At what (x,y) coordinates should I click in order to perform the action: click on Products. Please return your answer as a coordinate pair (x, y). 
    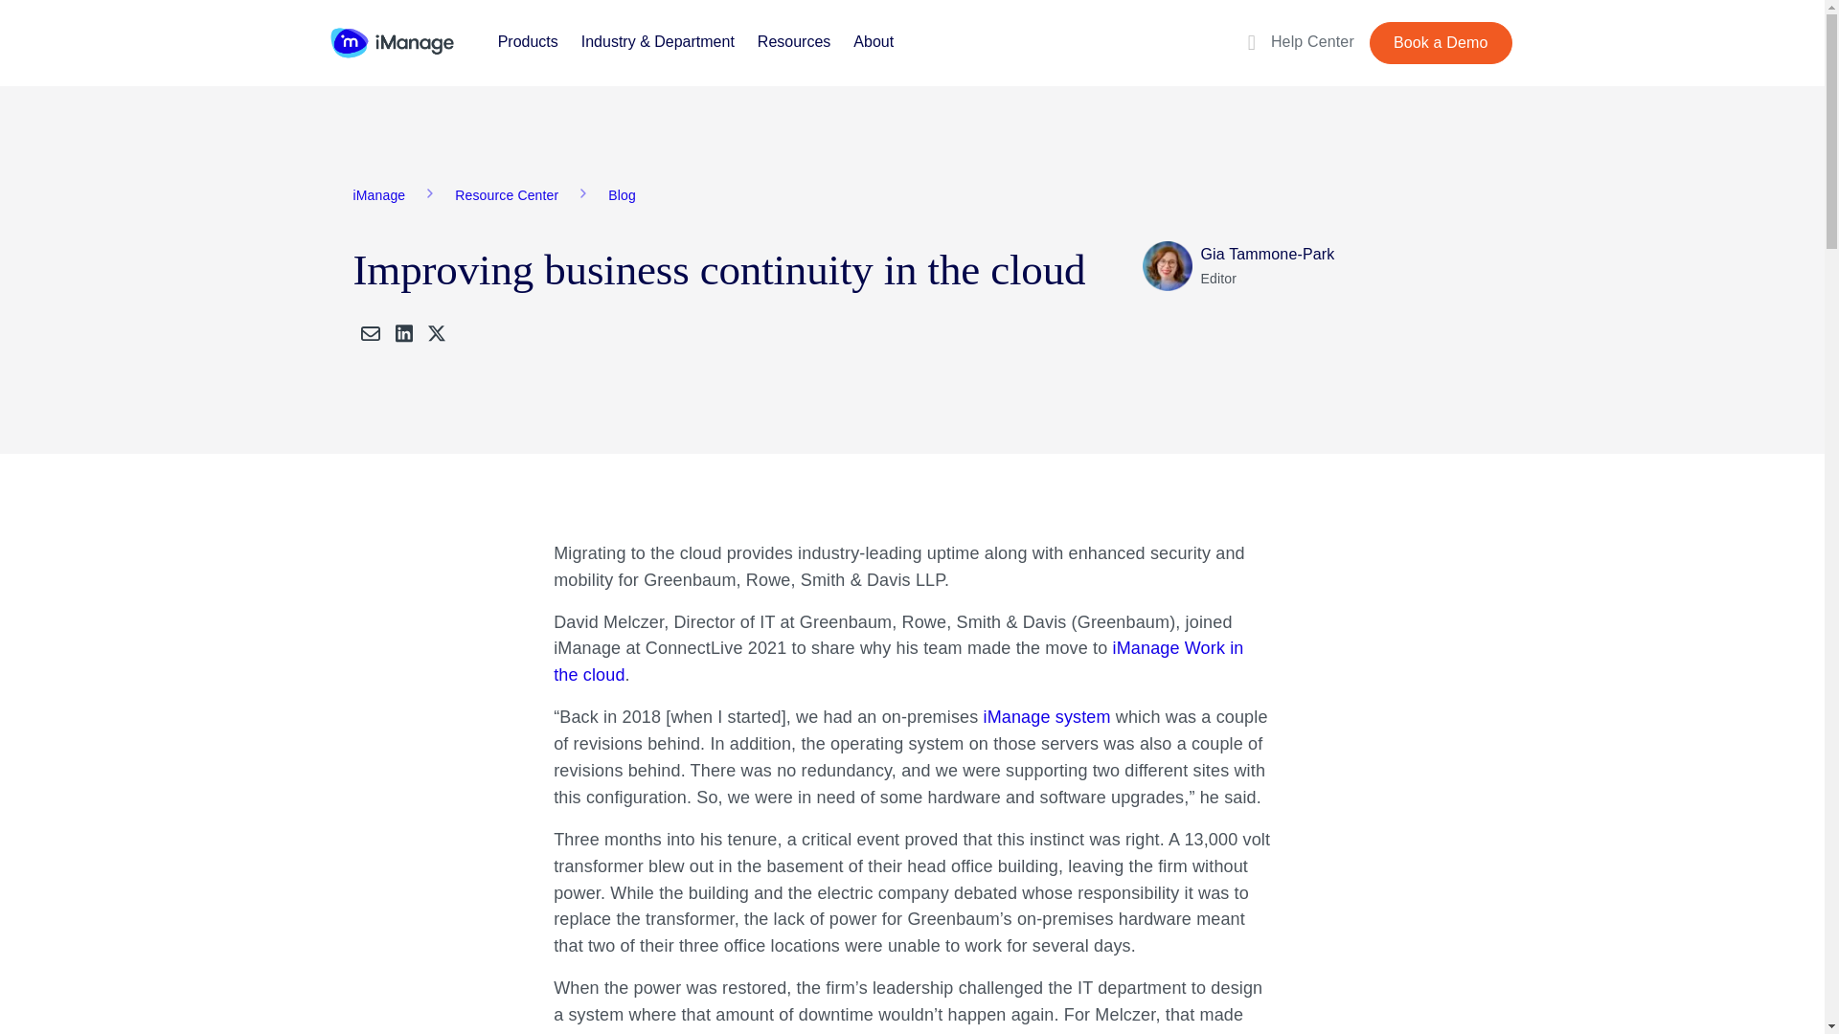
    Looking at the image, I should click on (529, 40).